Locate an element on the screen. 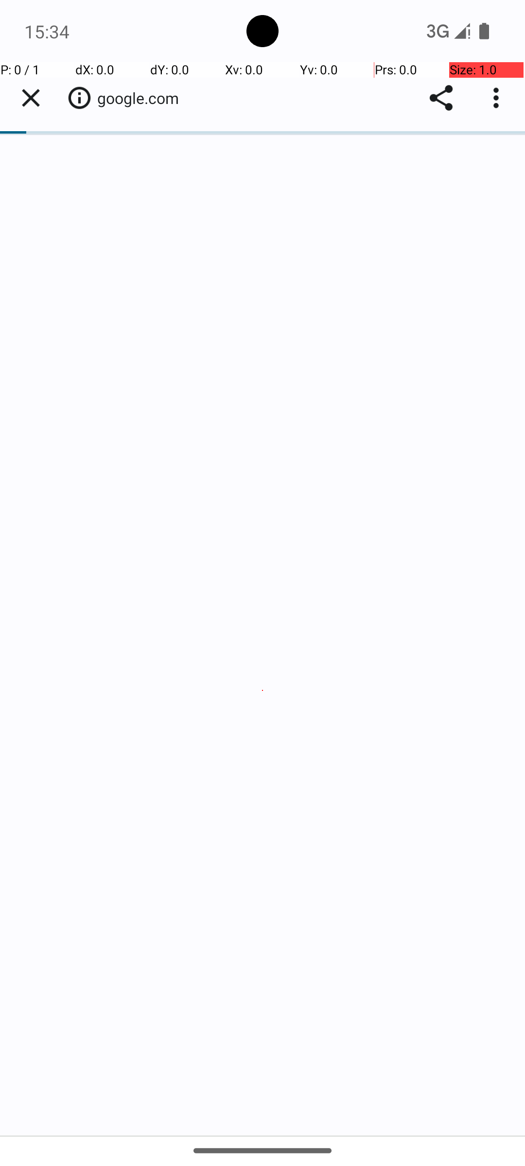  Your connection to this site is not secure is located at coordinates (79, 98).